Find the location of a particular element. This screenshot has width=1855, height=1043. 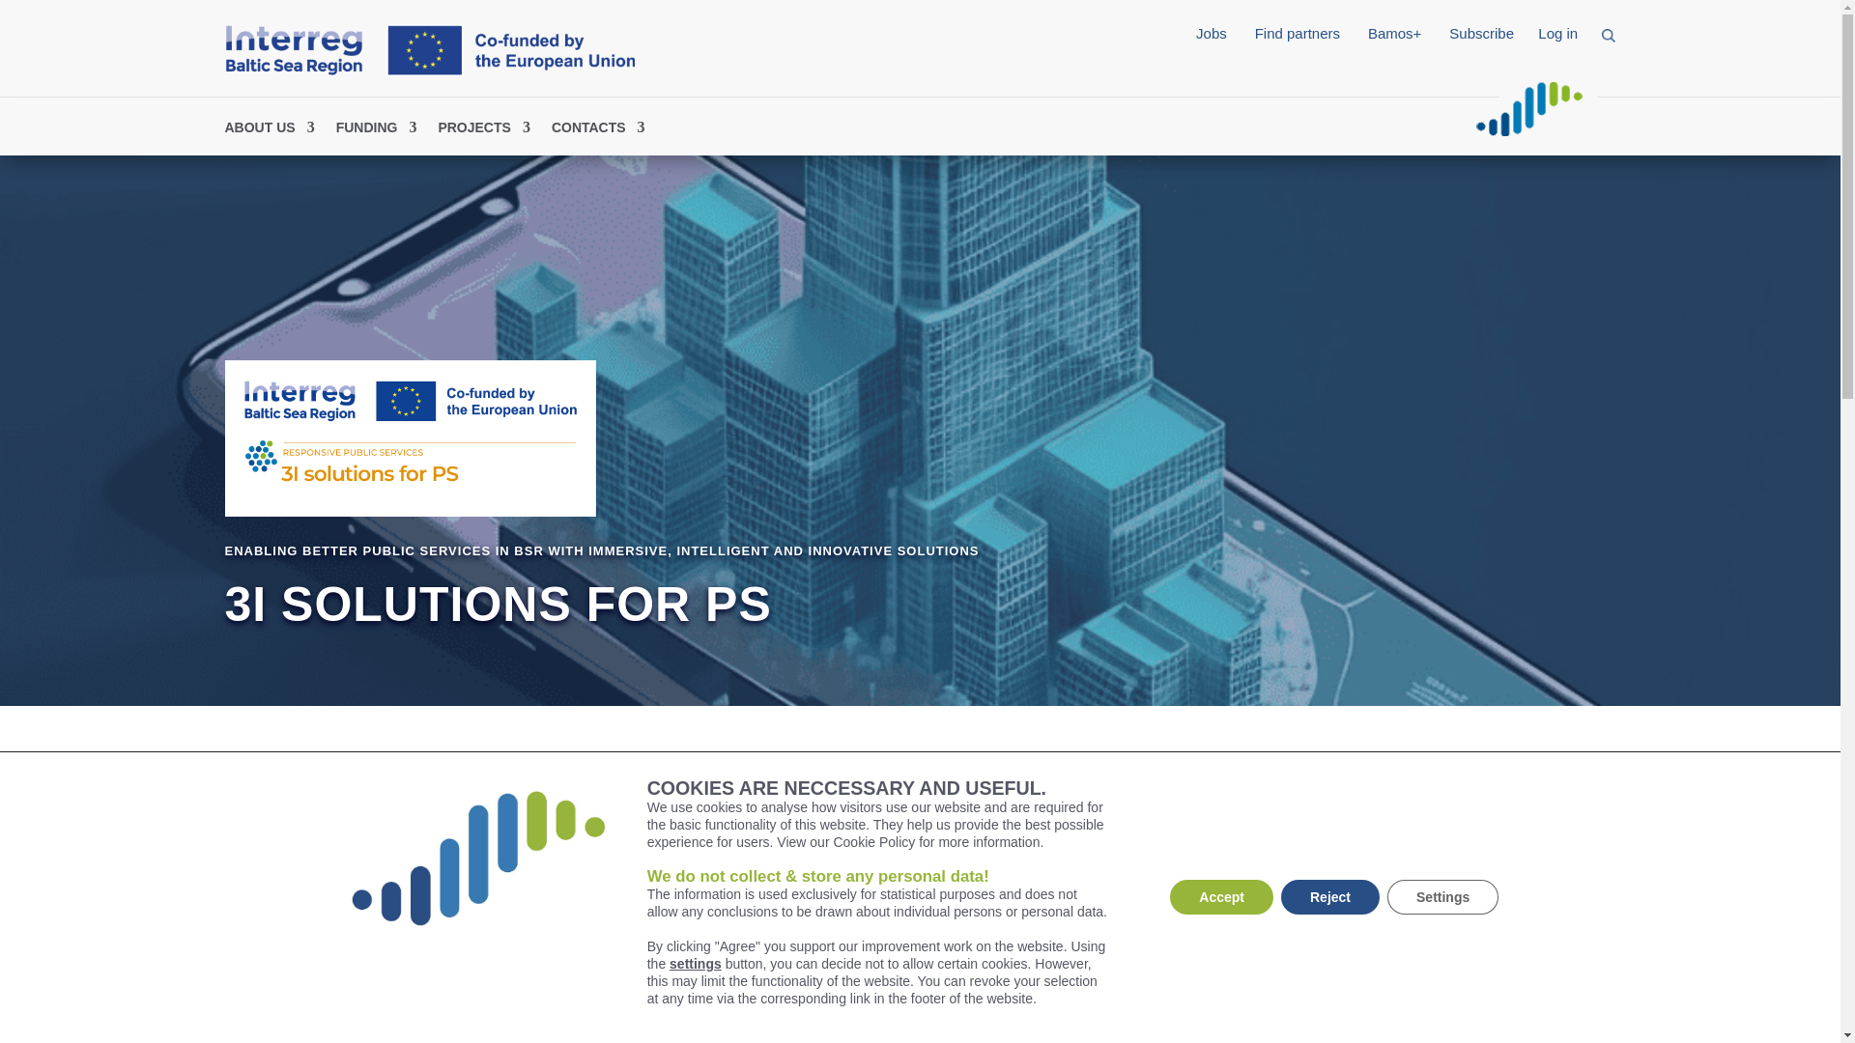

Log in is located at coordinates (1557, 33).